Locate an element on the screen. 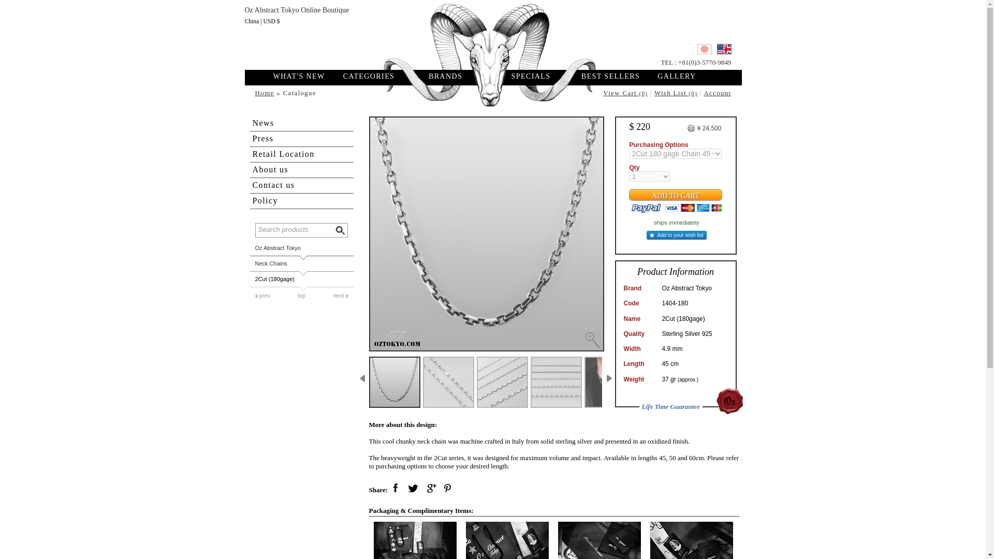 This screenshot has height=559, width=994. WHAT'S NEW is located at coordinates (304, 77).